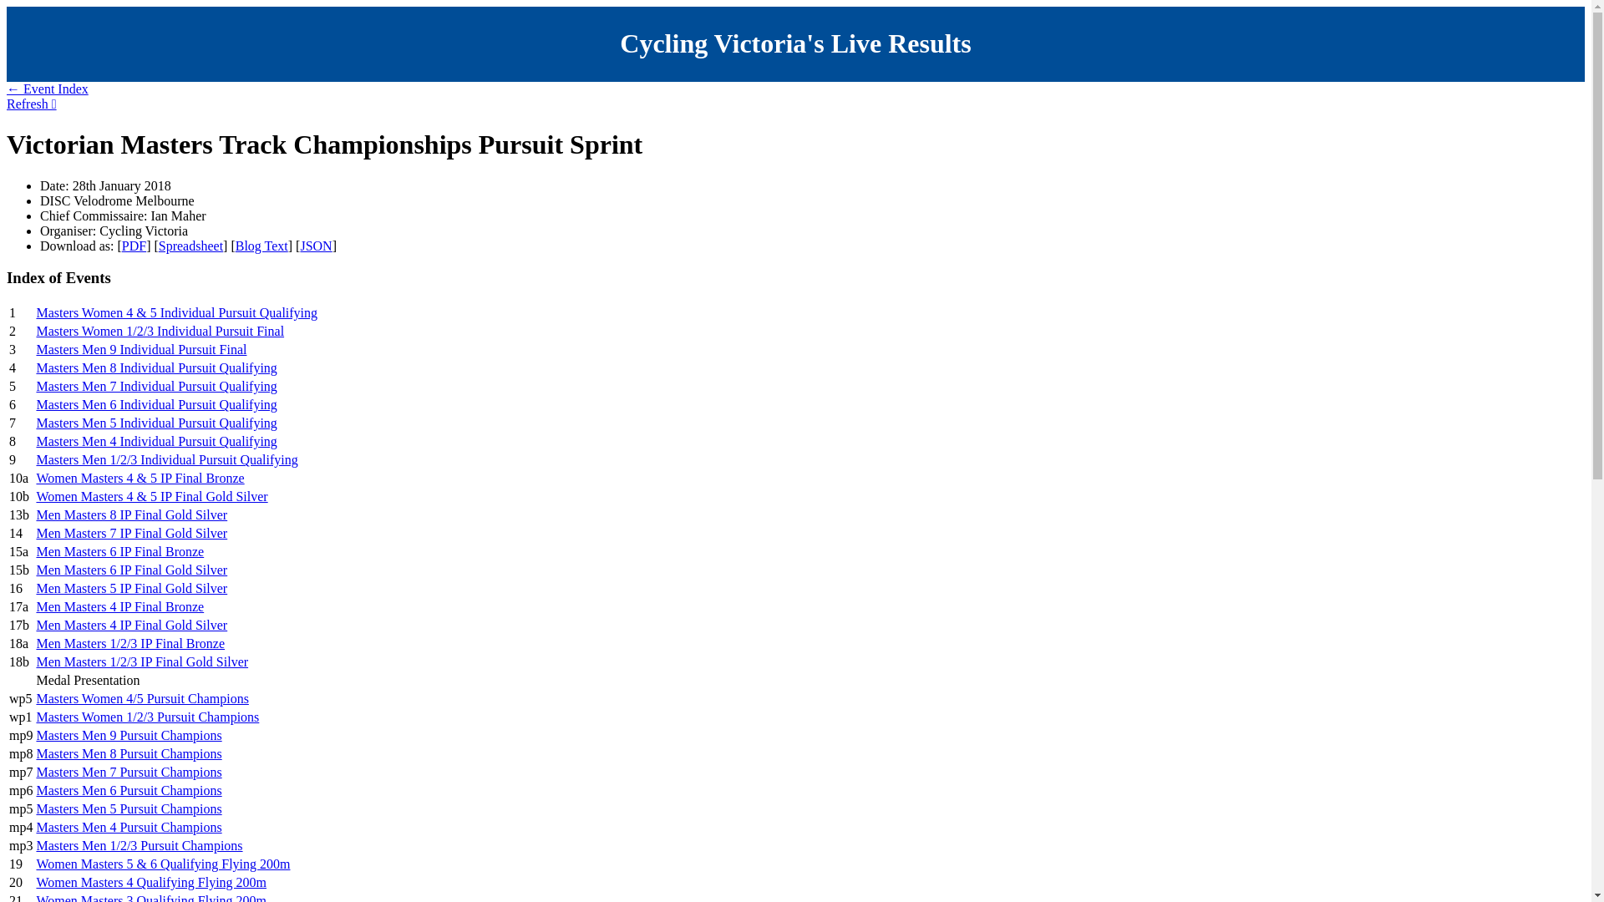 Image resolution: width=1604 pixels, height=902 pixels. Describe the element at coordinates (129, 735) in the screenshot. I see `Masters Men 9 Pursuit Champions` at that location.